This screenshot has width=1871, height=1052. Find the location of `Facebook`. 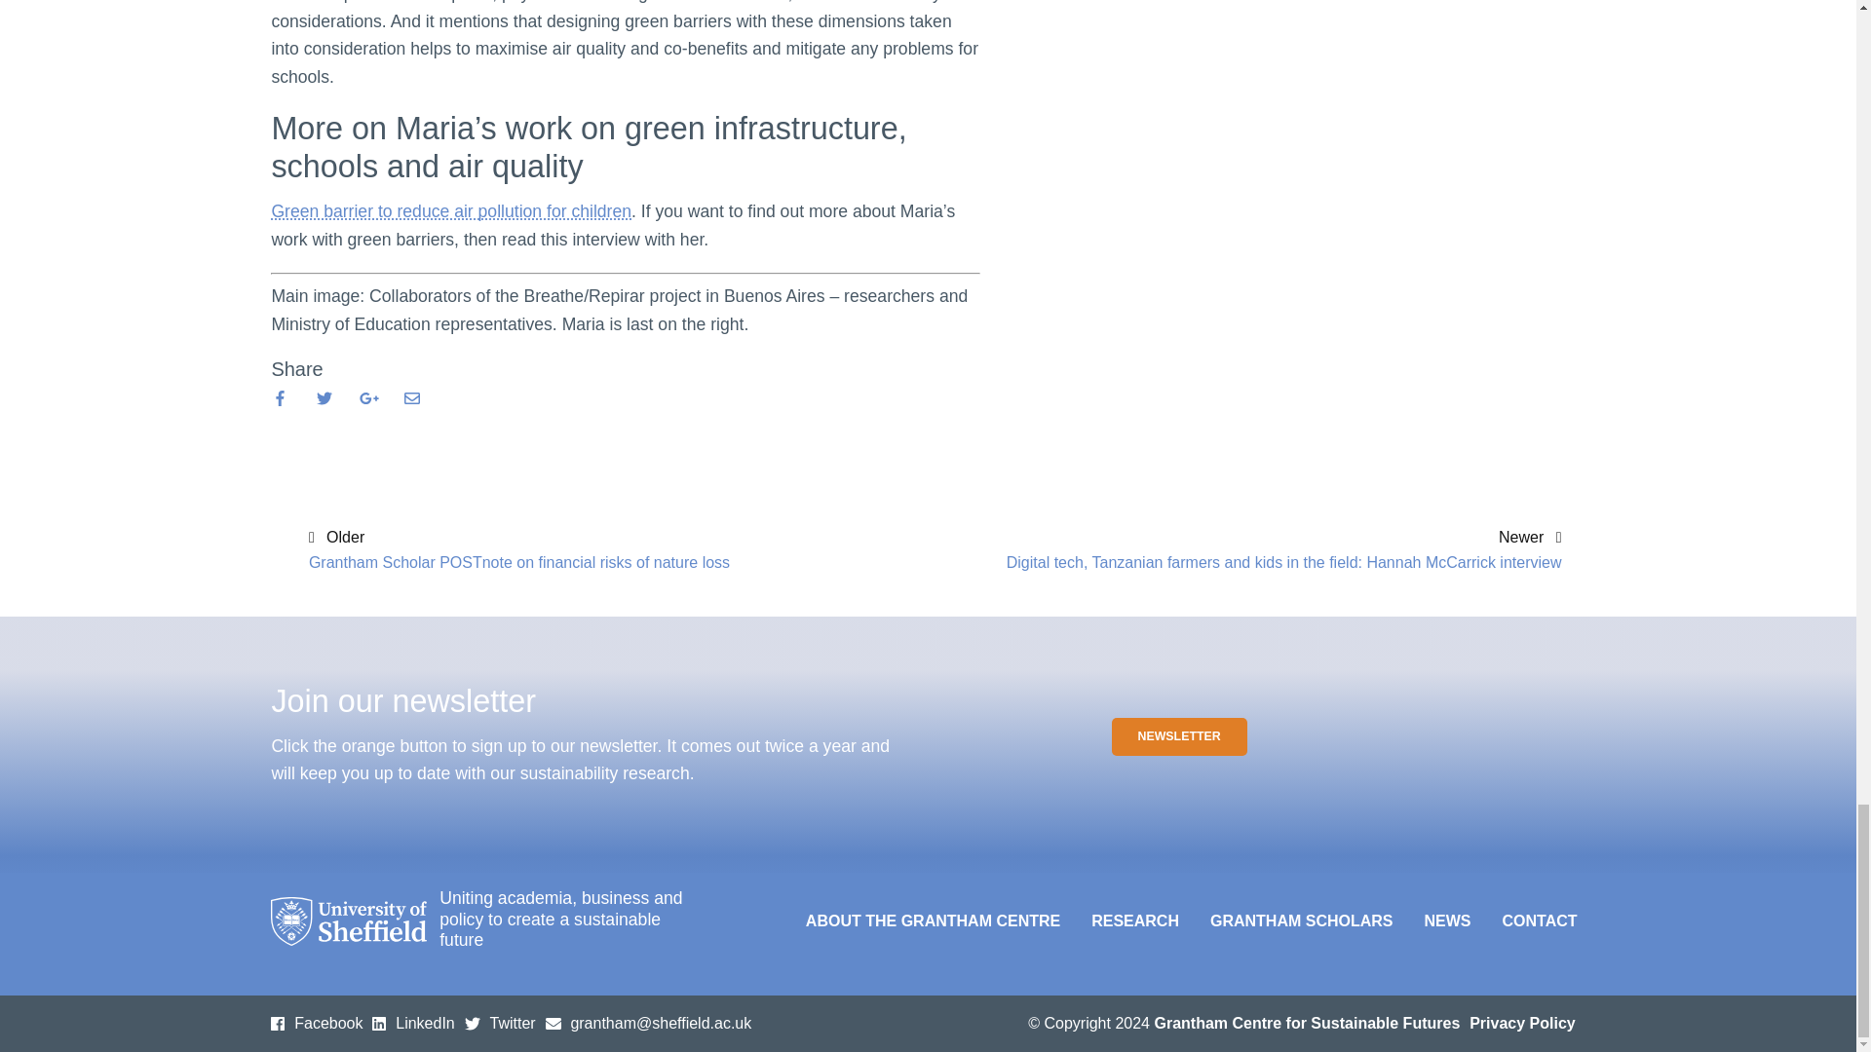

Facebook is located at coordinates (317, 1024).